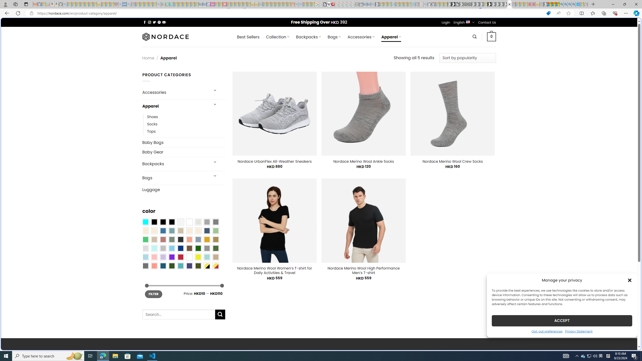  What do you see at coordinates (189, 248) in the screenshot?
I see `Brown` at bounding box center [189, 248].